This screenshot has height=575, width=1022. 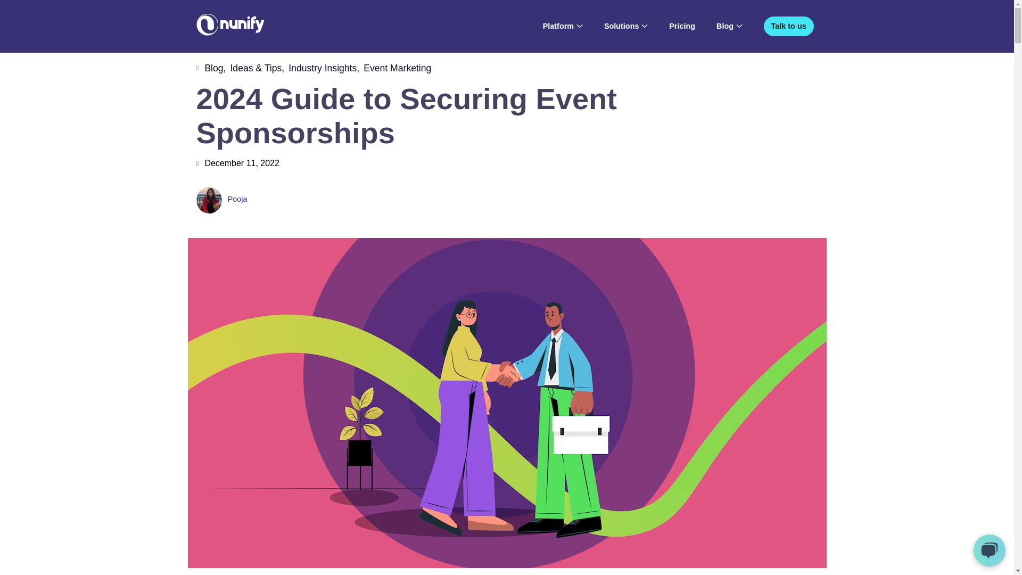 I want to click on Industry Insights,, so click(x=324, y=68).